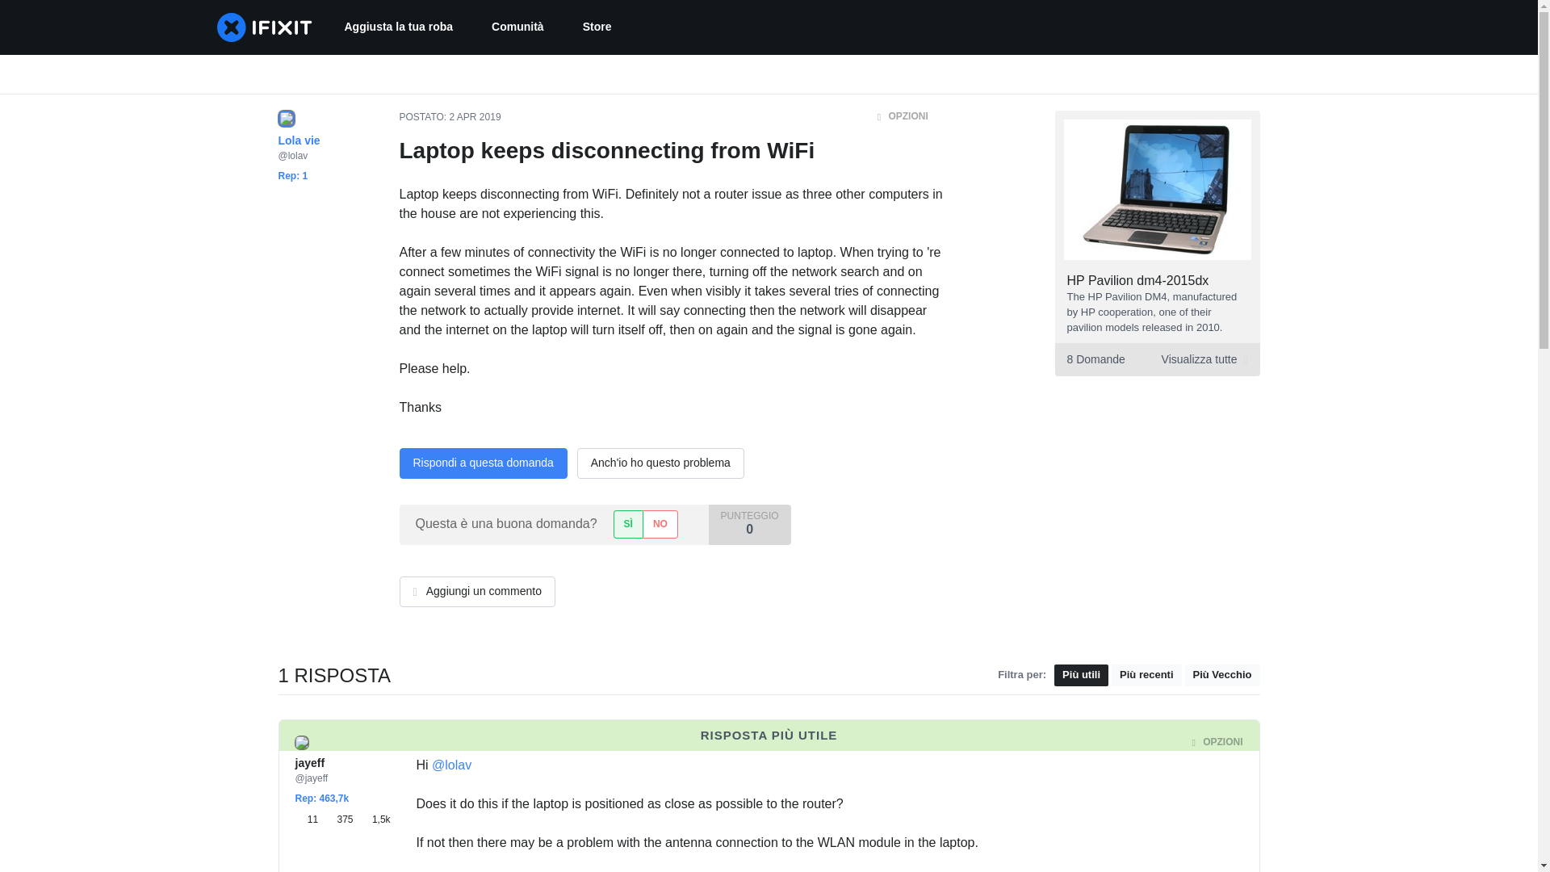 This screenshot has height=872, width=1550. I want to click on Aggiungi un commento, so click(398, 27).